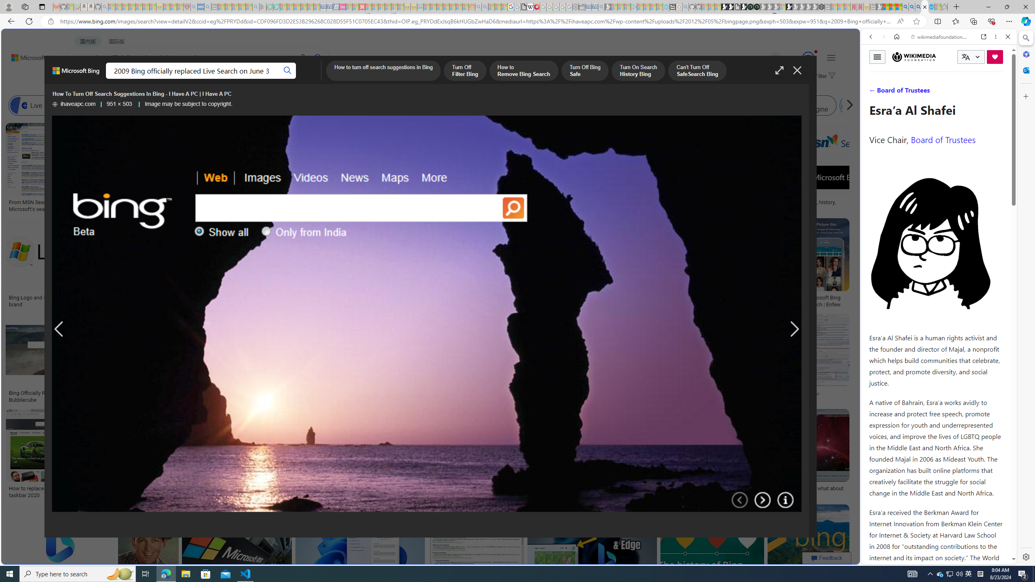  Describe the element at coordinates (943, 139) in the screenshot. I see `Board of Trustees` at that location.